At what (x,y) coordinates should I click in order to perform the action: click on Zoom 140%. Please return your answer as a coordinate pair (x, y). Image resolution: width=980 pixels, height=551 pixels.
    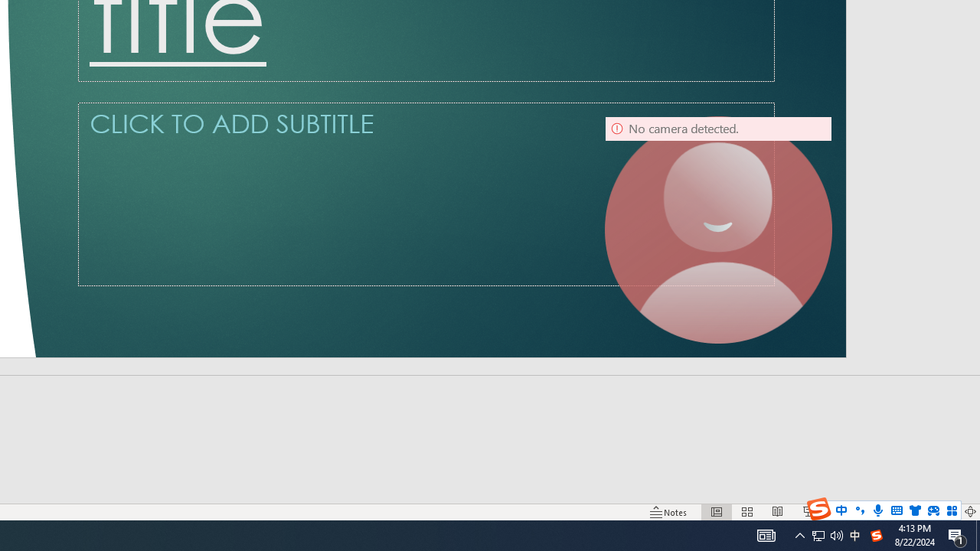
    Looking at the image, I should click on (945, 511).